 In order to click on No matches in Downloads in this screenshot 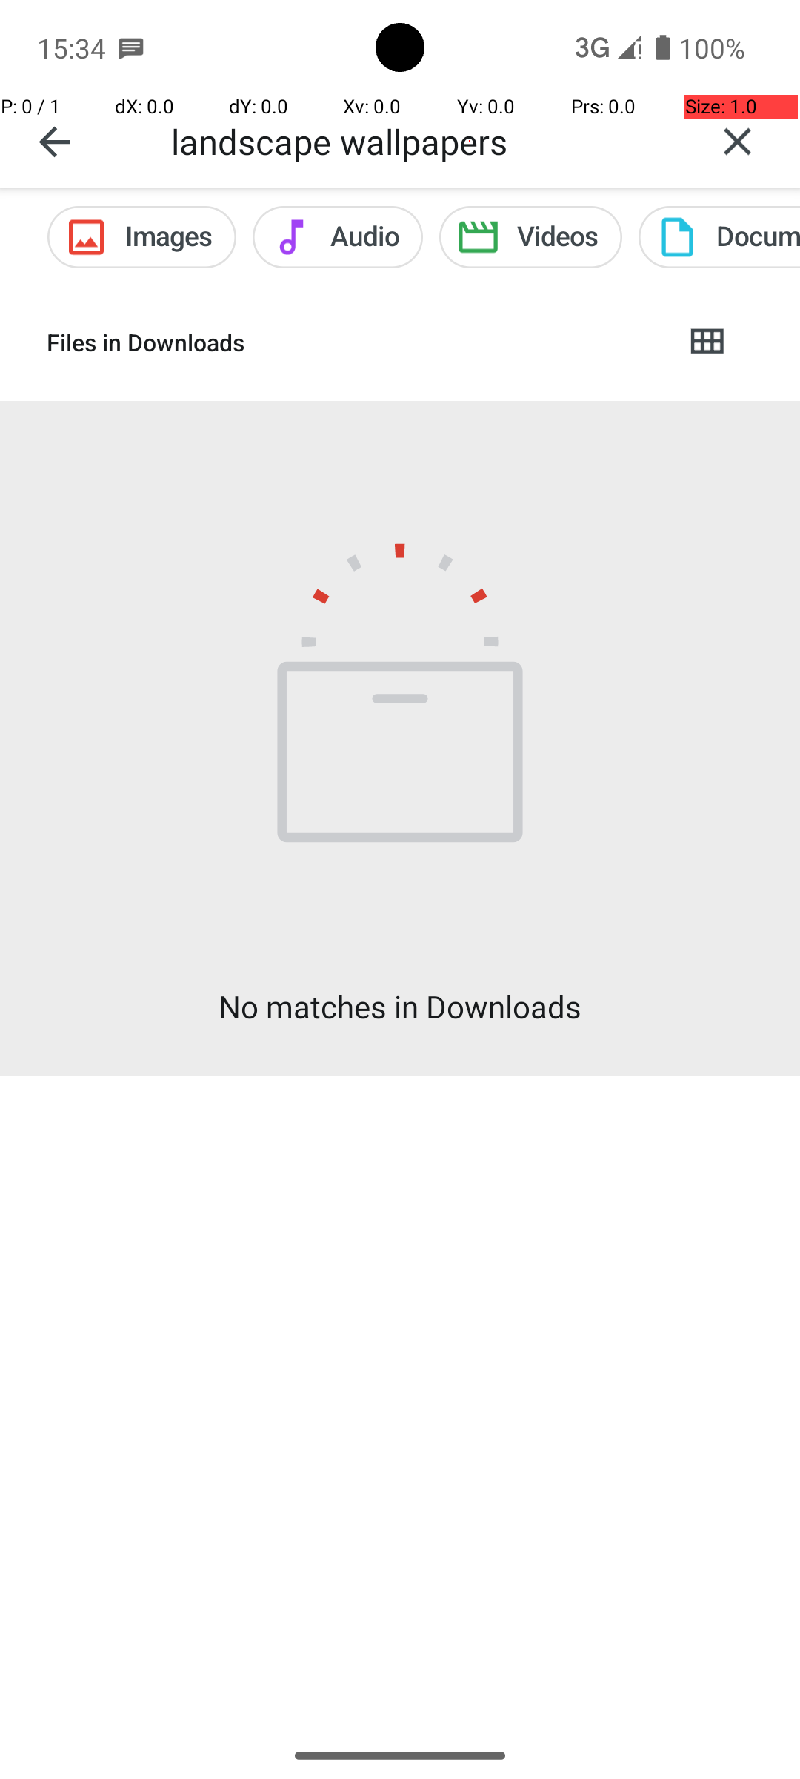, I will do `click(400, 1007)`.